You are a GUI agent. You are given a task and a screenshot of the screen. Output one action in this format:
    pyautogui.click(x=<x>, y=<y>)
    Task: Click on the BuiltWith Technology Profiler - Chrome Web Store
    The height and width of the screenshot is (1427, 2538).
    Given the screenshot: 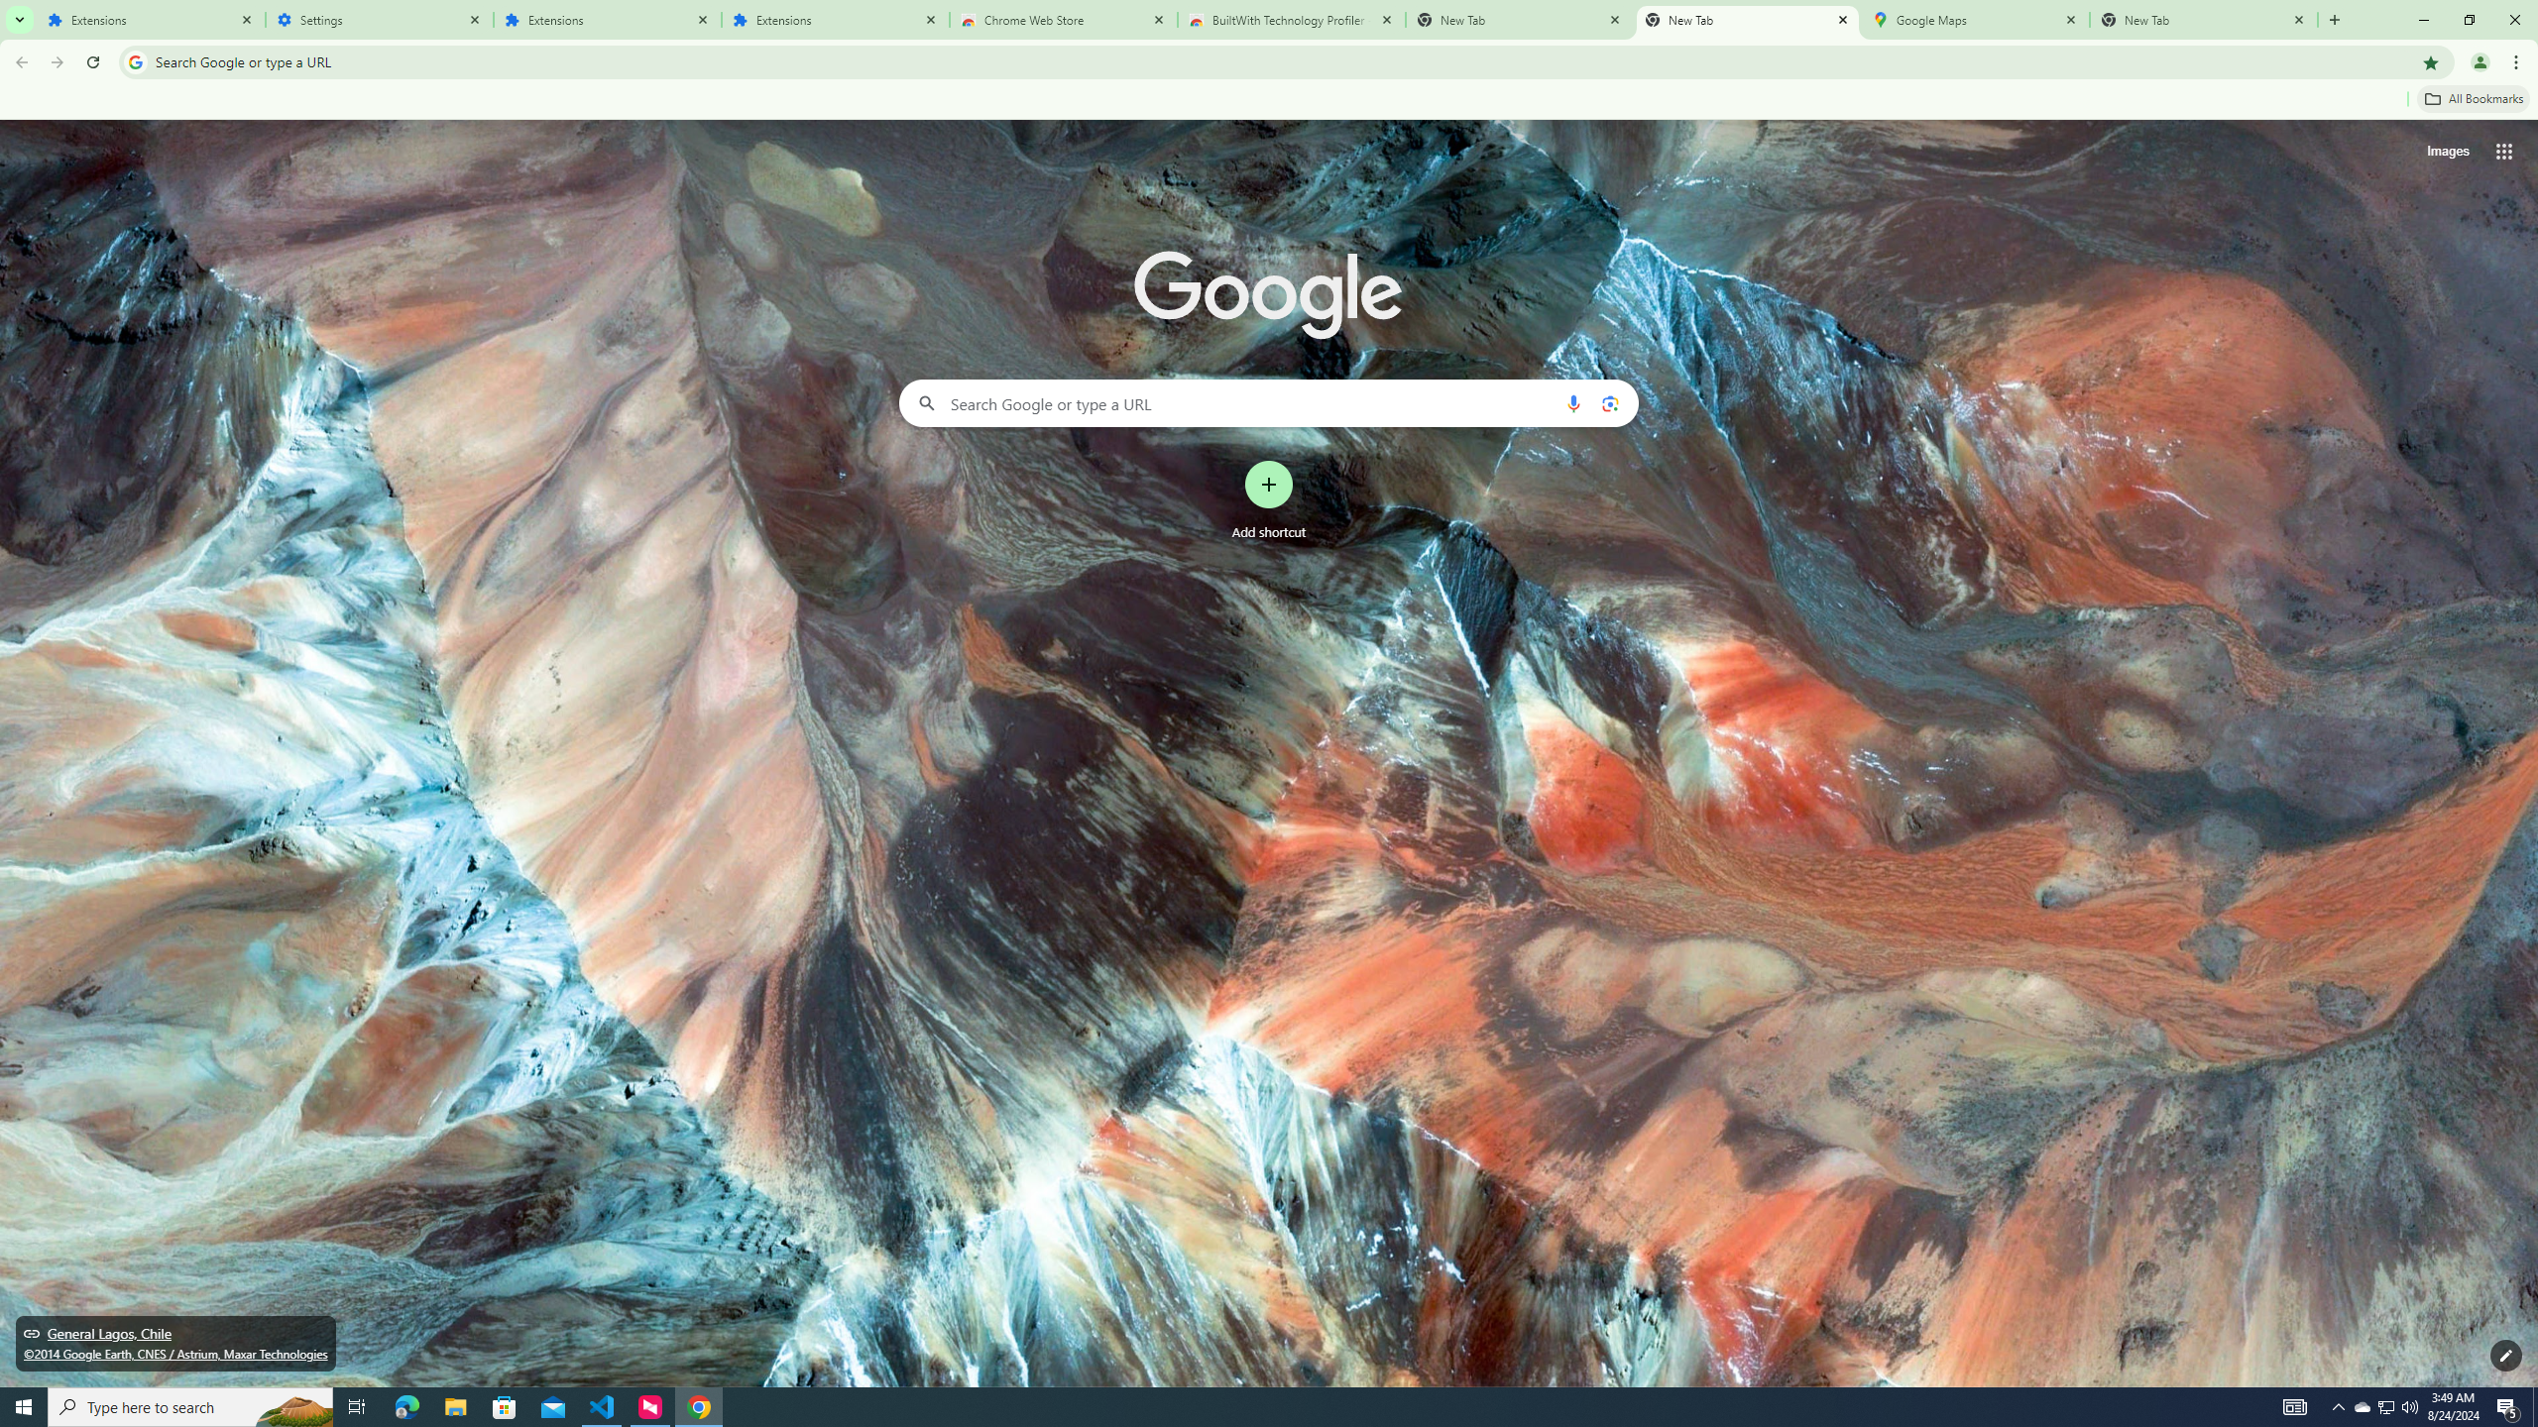 What is the action you would take?
    pyautogui.click(x=1291, y=20)
    